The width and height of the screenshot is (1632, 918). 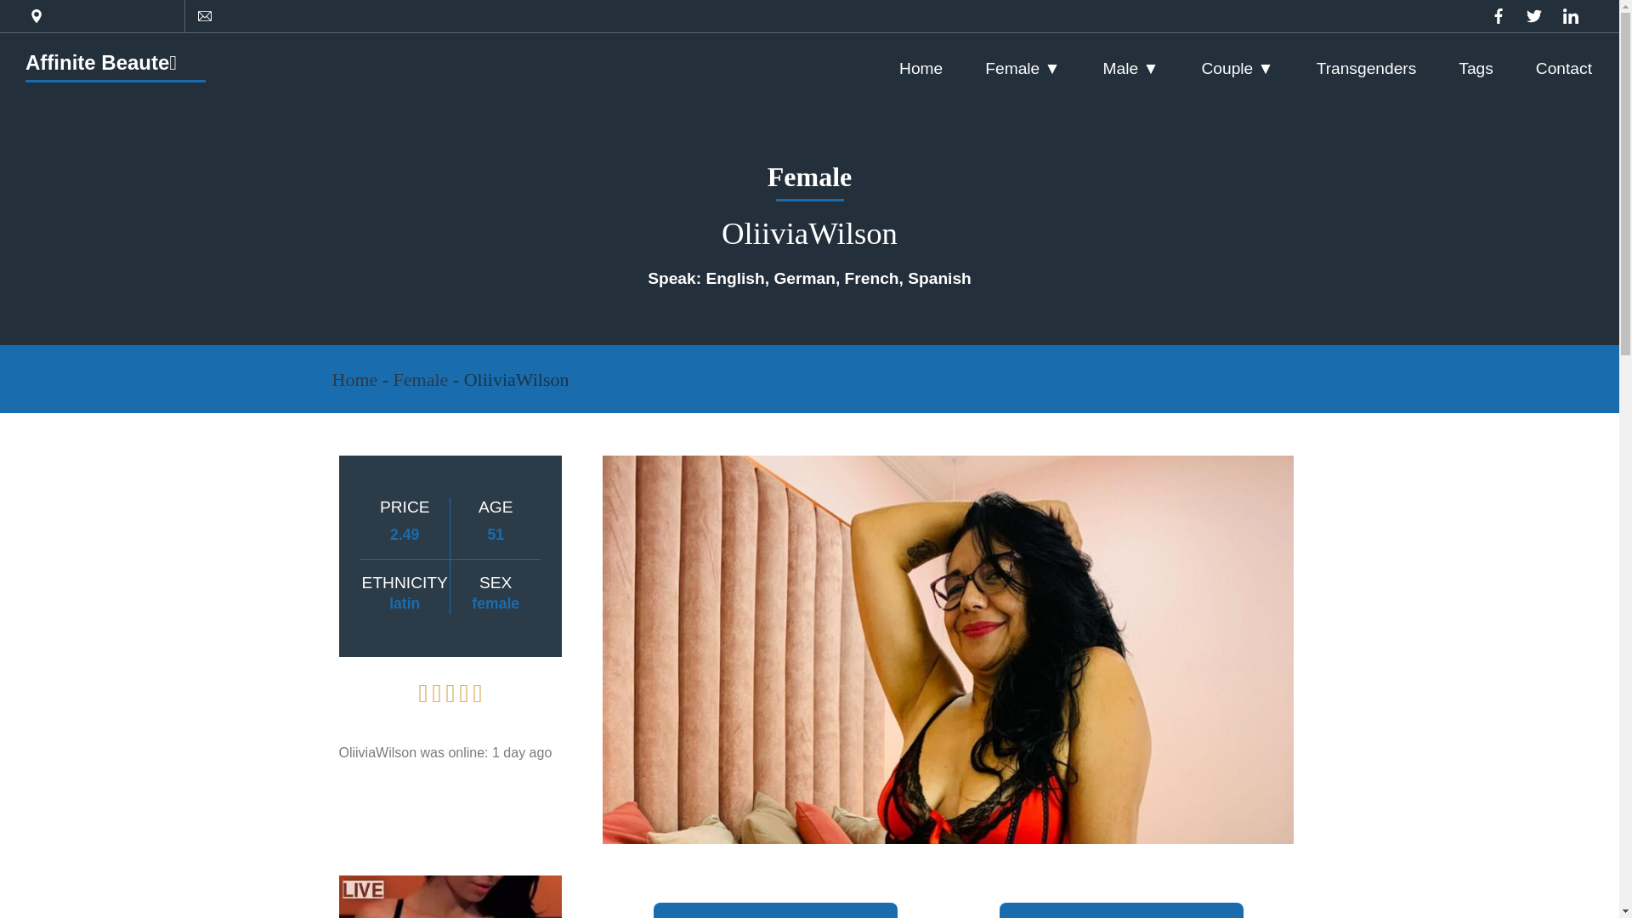 I want to click on Affinite Beaute??, so click(x=100, y=63).